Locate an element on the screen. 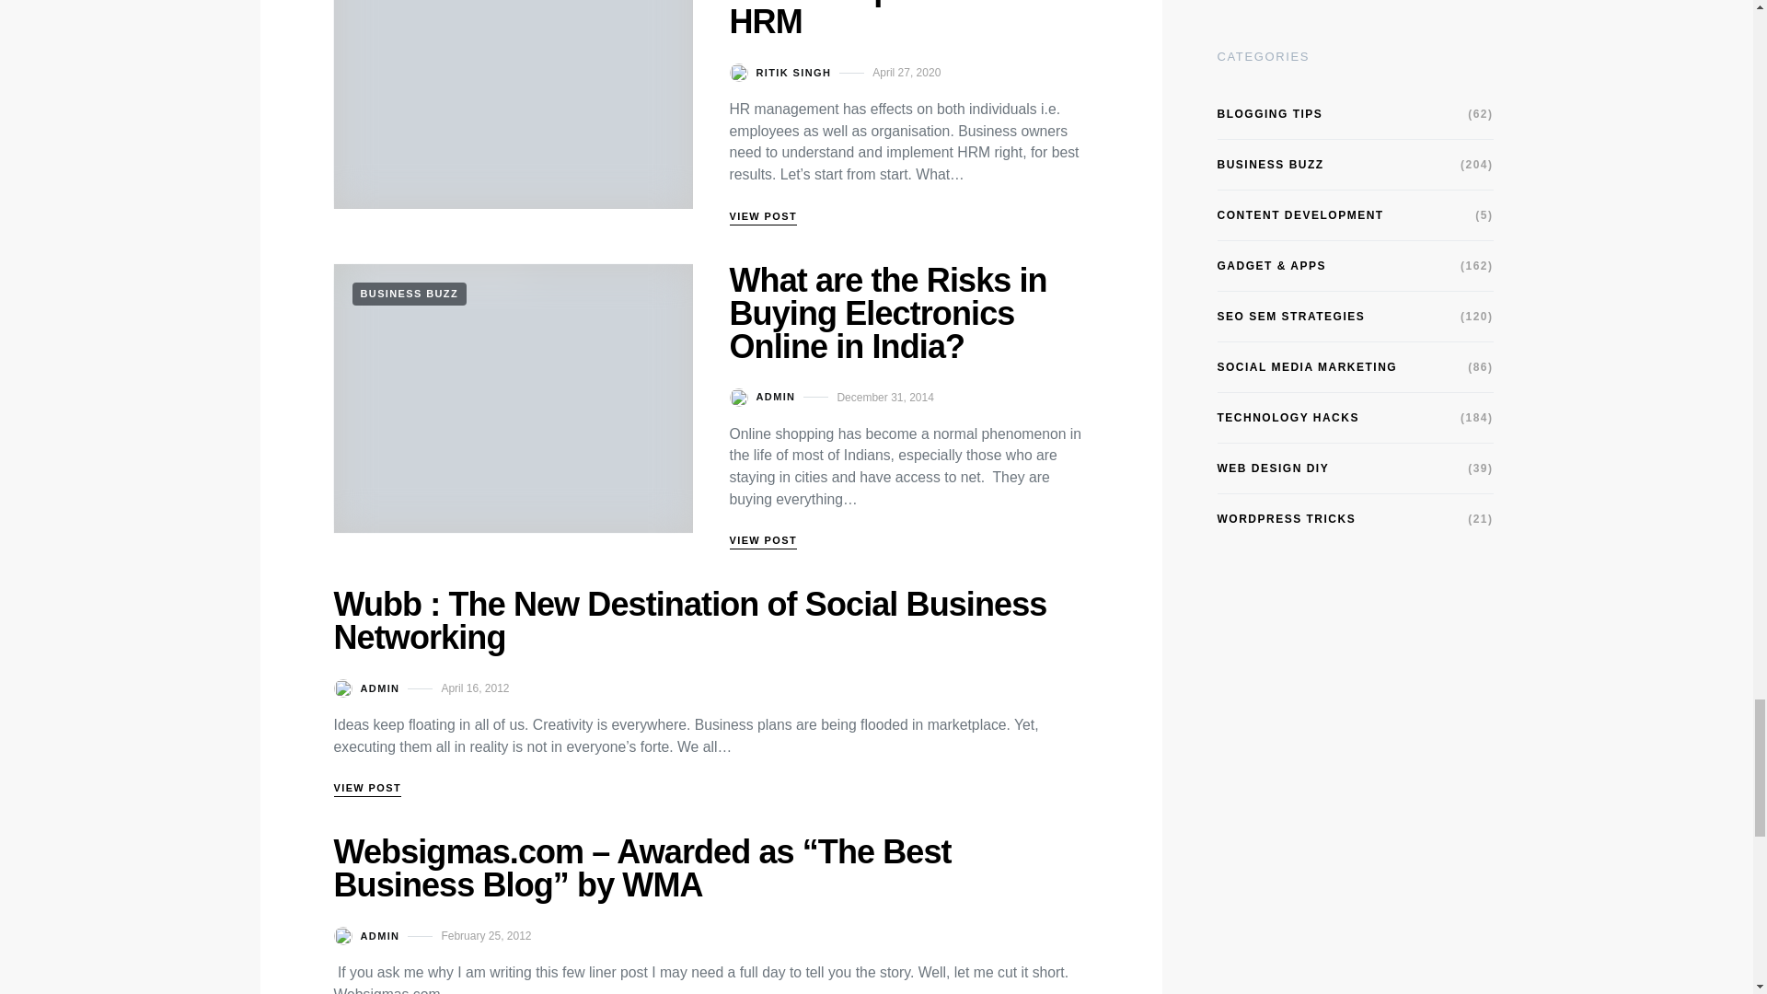 The image size is (1767, 994). View all posts by Ritik Singh is located at coordinates (779, 72).